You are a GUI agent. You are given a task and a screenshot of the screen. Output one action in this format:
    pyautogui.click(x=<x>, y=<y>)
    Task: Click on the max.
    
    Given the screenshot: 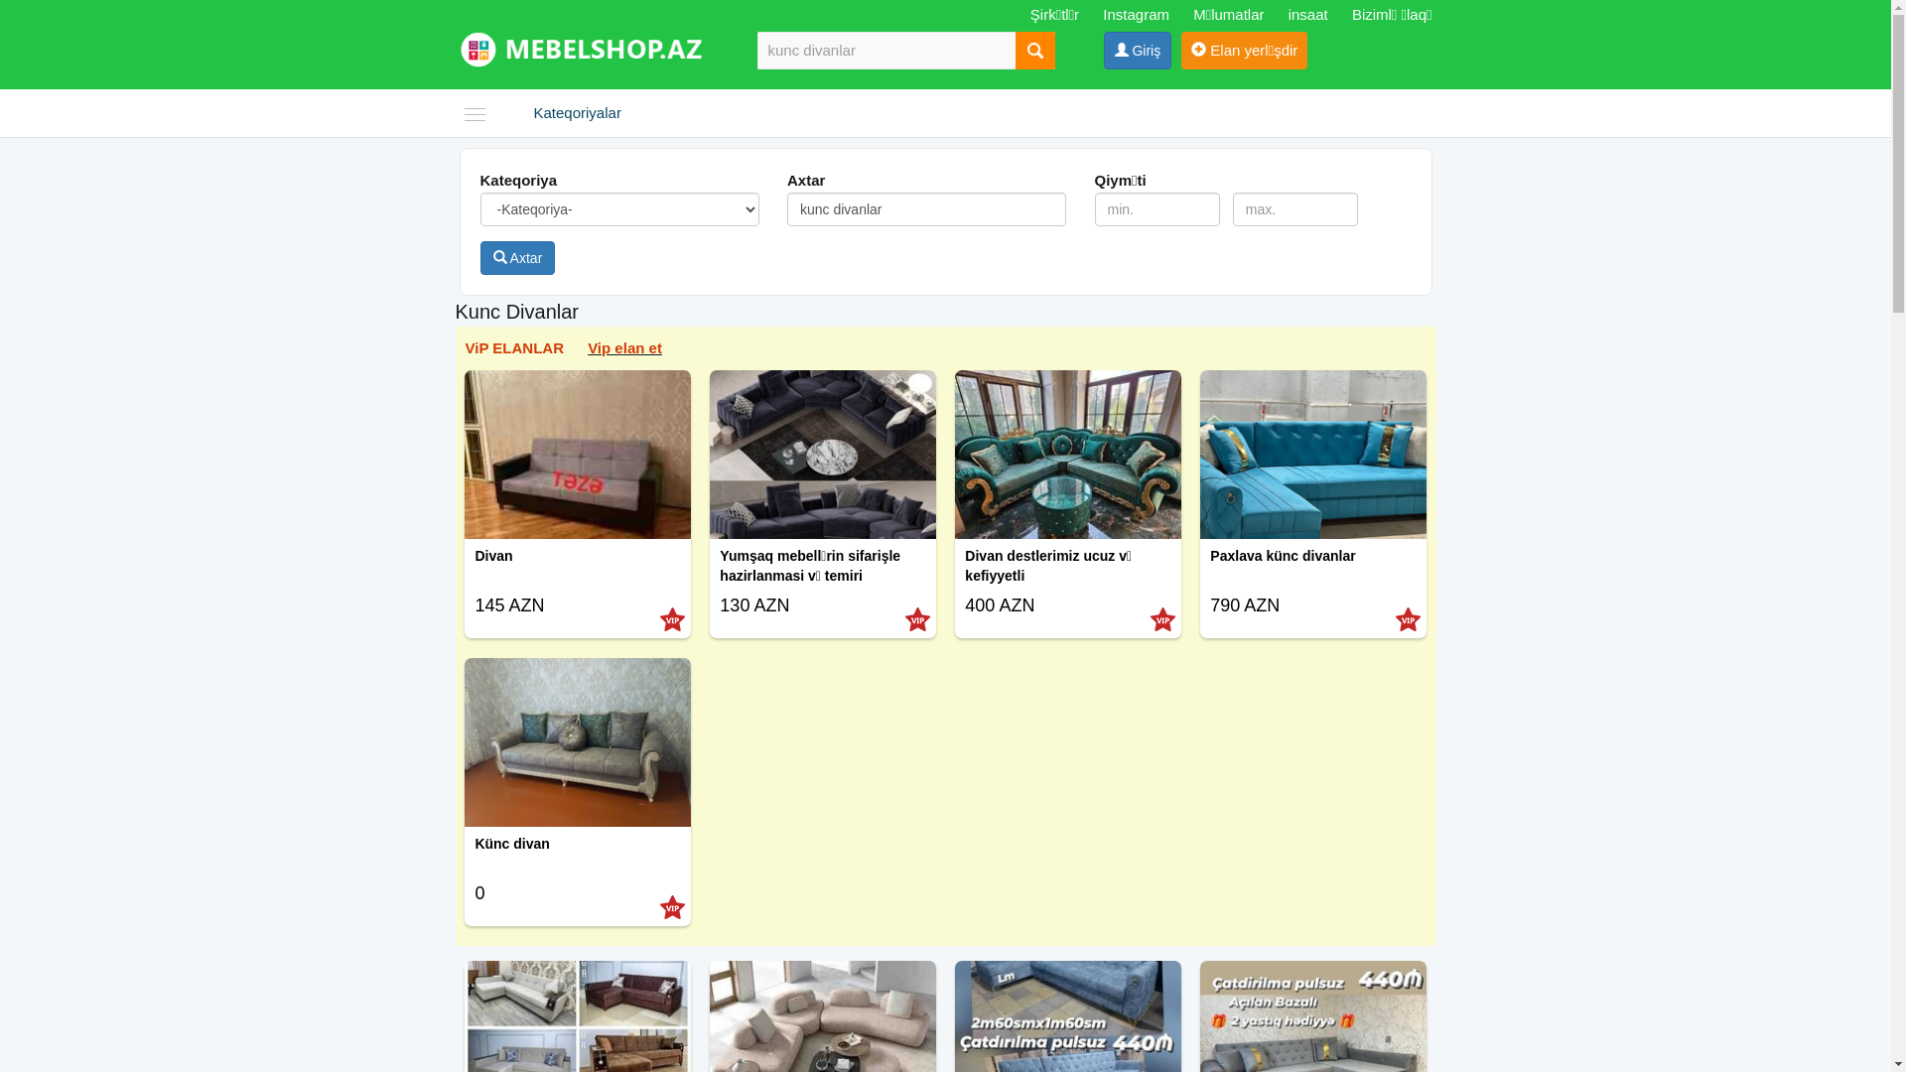 What is the action you would take?
    pyautogui.click(x=1296, y=209)
    